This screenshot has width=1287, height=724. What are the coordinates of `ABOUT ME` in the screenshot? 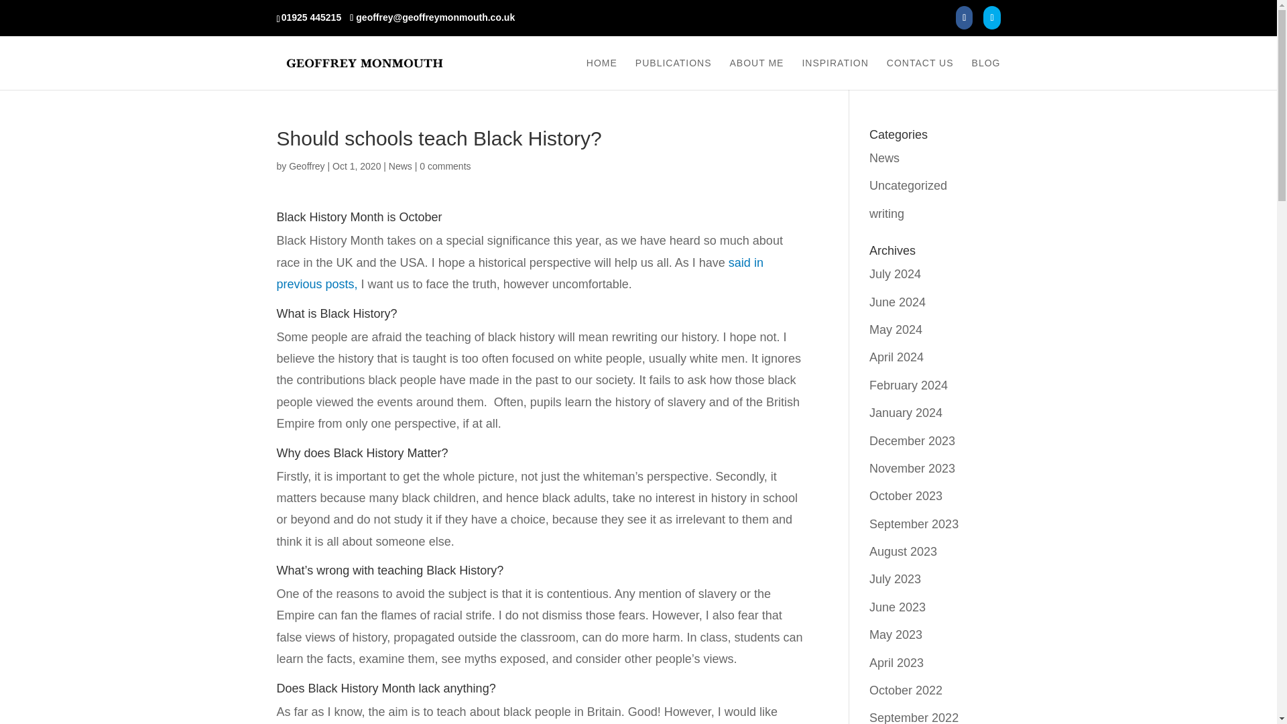 It's located at (756, 74).